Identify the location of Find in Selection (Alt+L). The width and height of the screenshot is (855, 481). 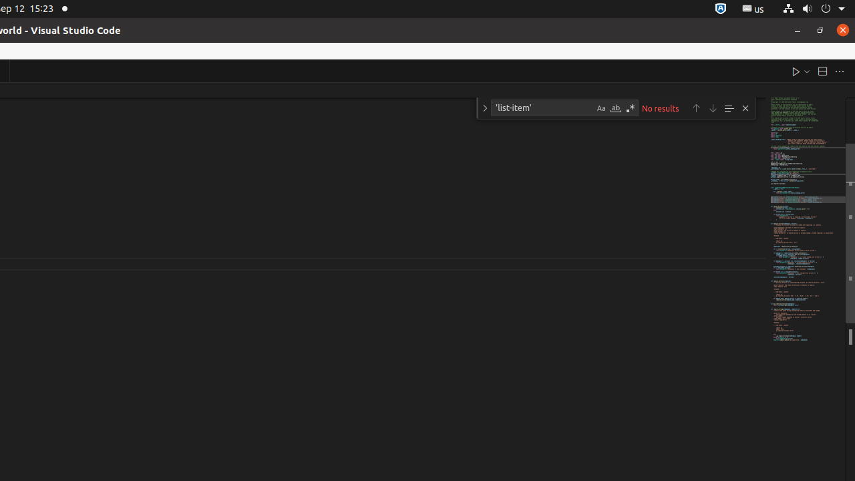
(729, 108).